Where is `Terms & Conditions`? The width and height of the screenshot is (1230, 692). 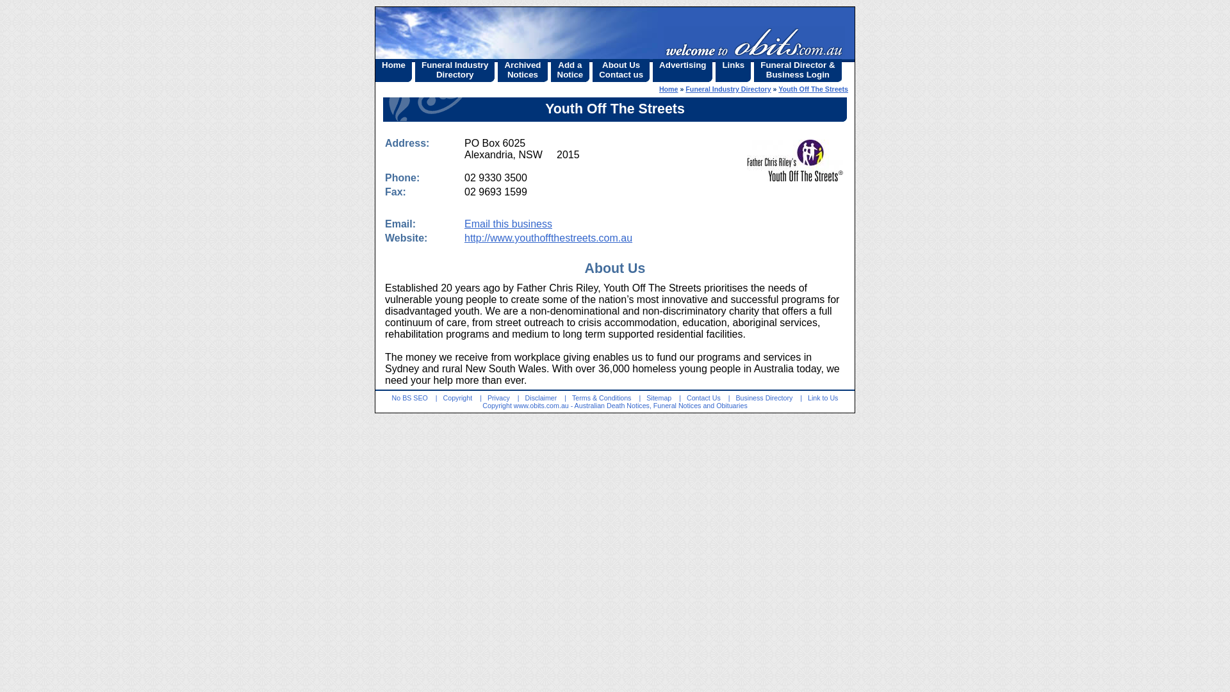
Terms & Conditions is located at coordinates (602, 398).